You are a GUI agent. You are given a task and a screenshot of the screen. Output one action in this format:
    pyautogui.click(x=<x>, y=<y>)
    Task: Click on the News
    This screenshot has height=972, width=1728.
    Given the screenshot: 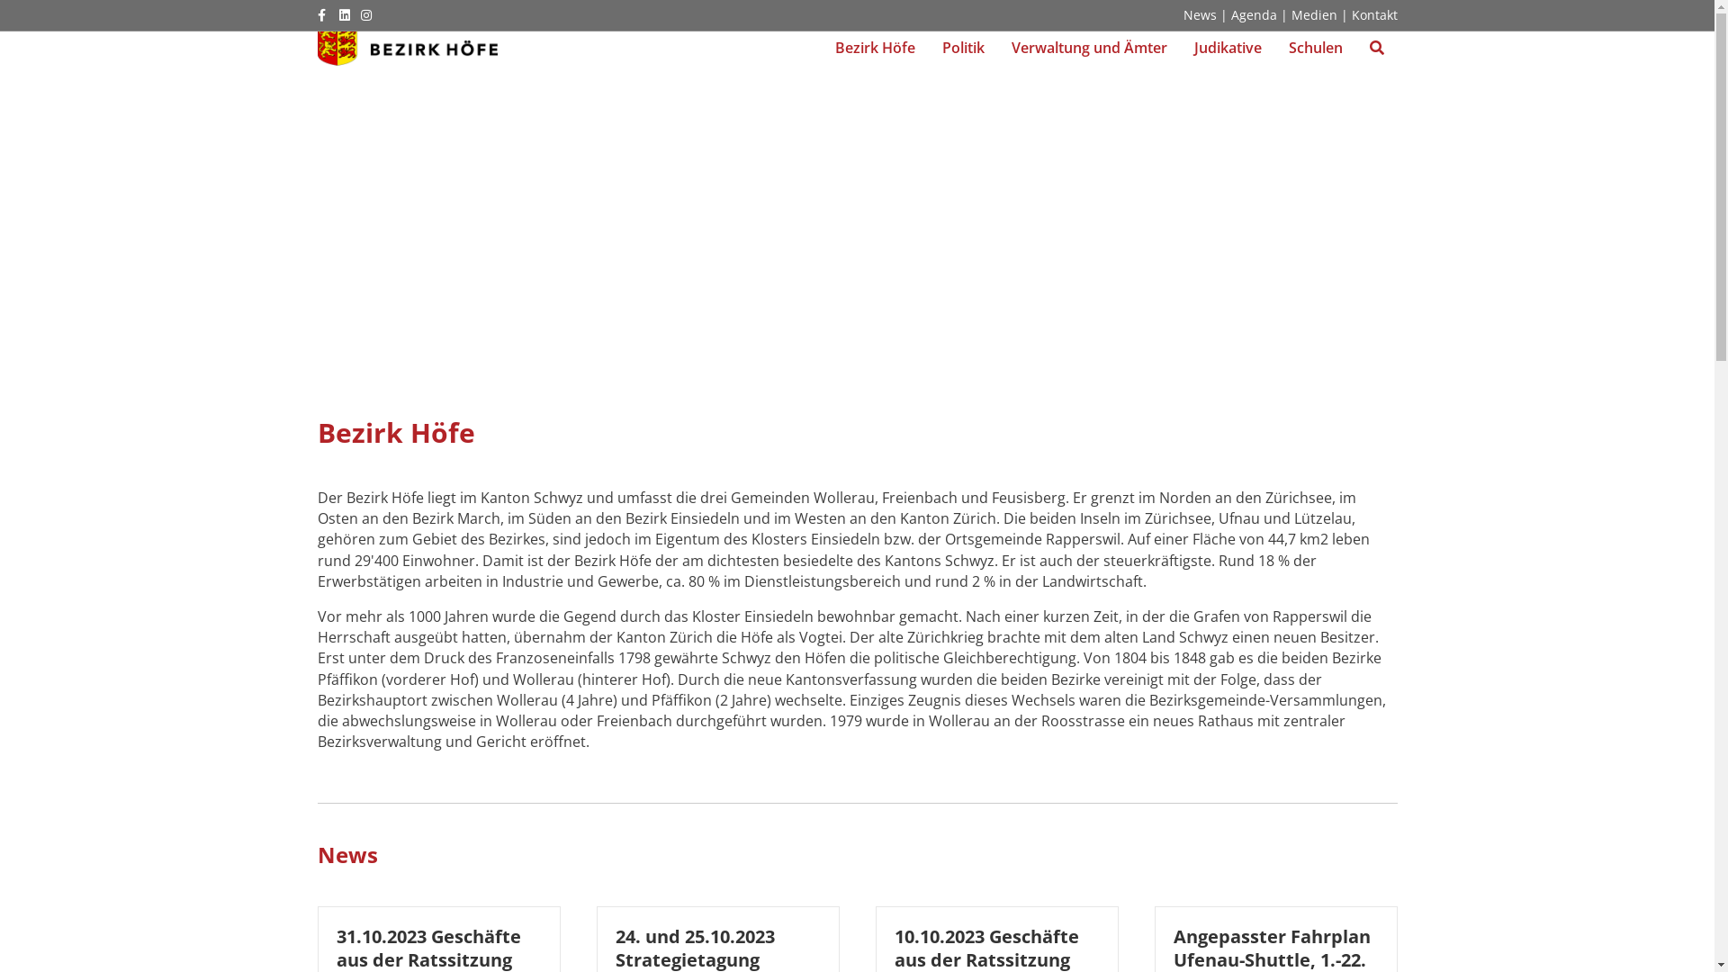 What is the action you would take?
    pyautogui.click(x=347, y=855)
    